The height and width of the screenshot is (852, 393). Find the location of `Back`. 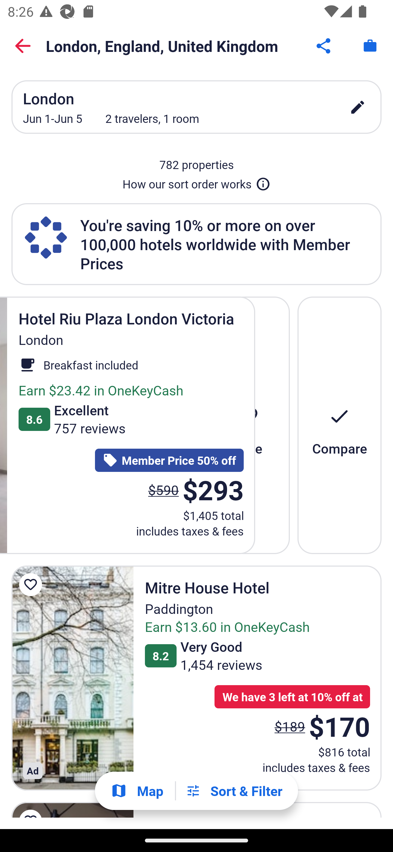

Back is located at coordinates (23, 46).